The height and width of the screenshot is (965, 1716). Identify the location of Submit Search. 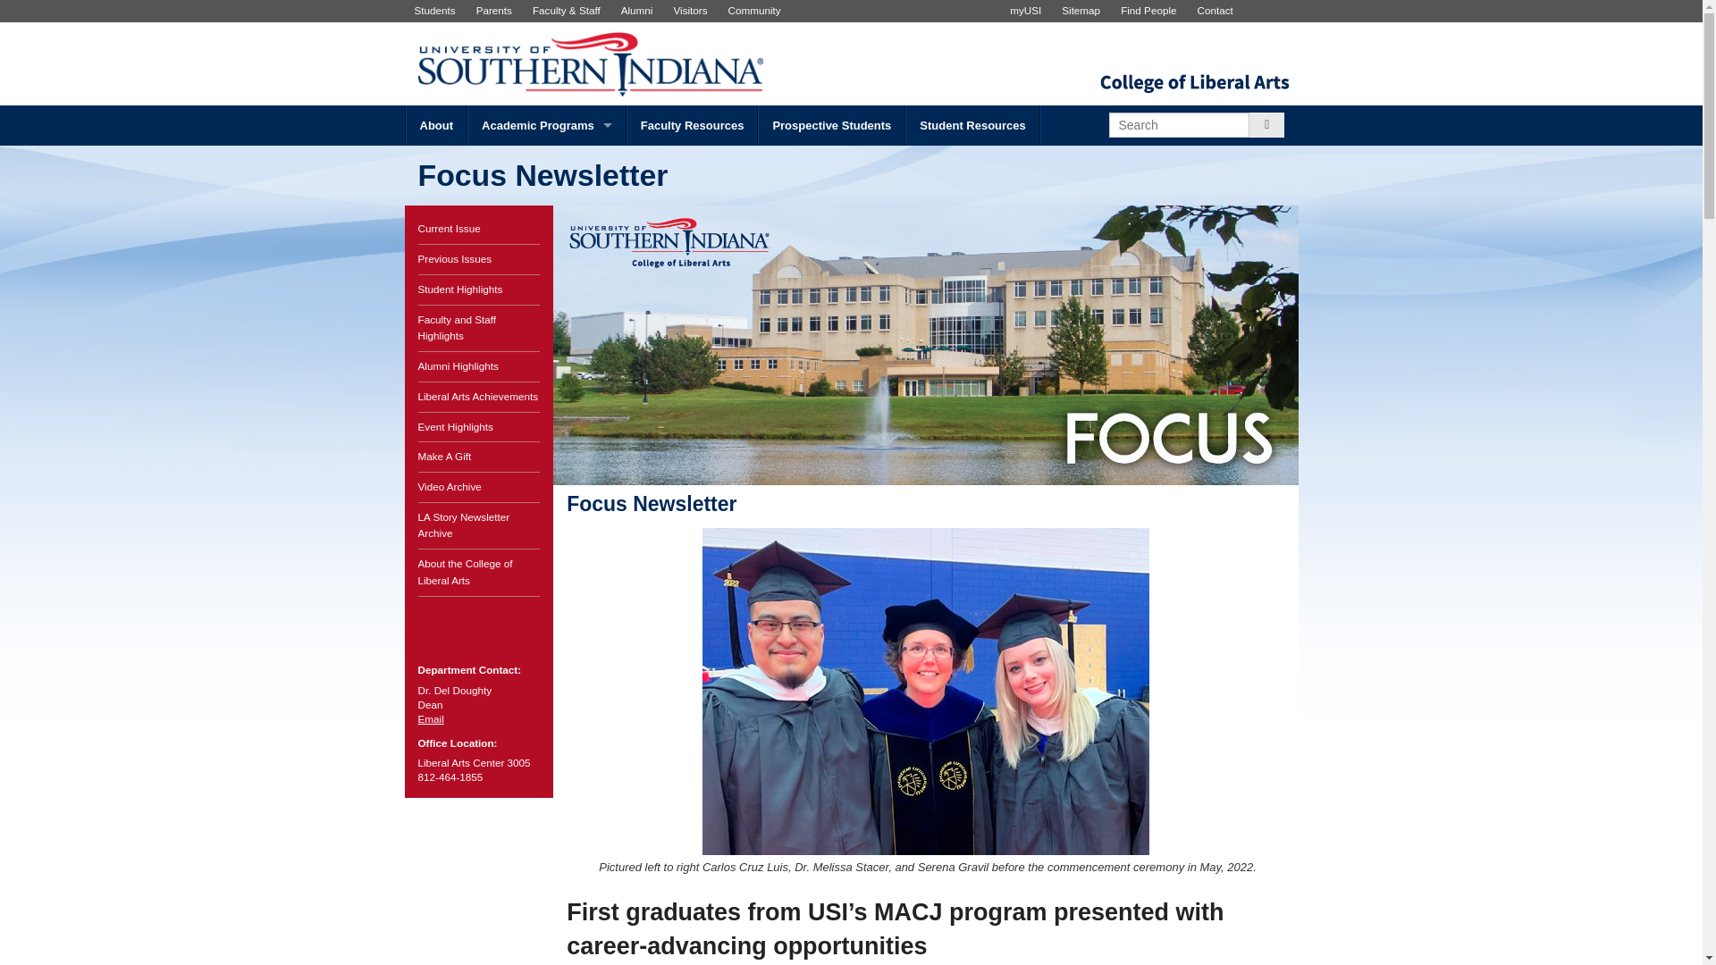
(1266, 125).